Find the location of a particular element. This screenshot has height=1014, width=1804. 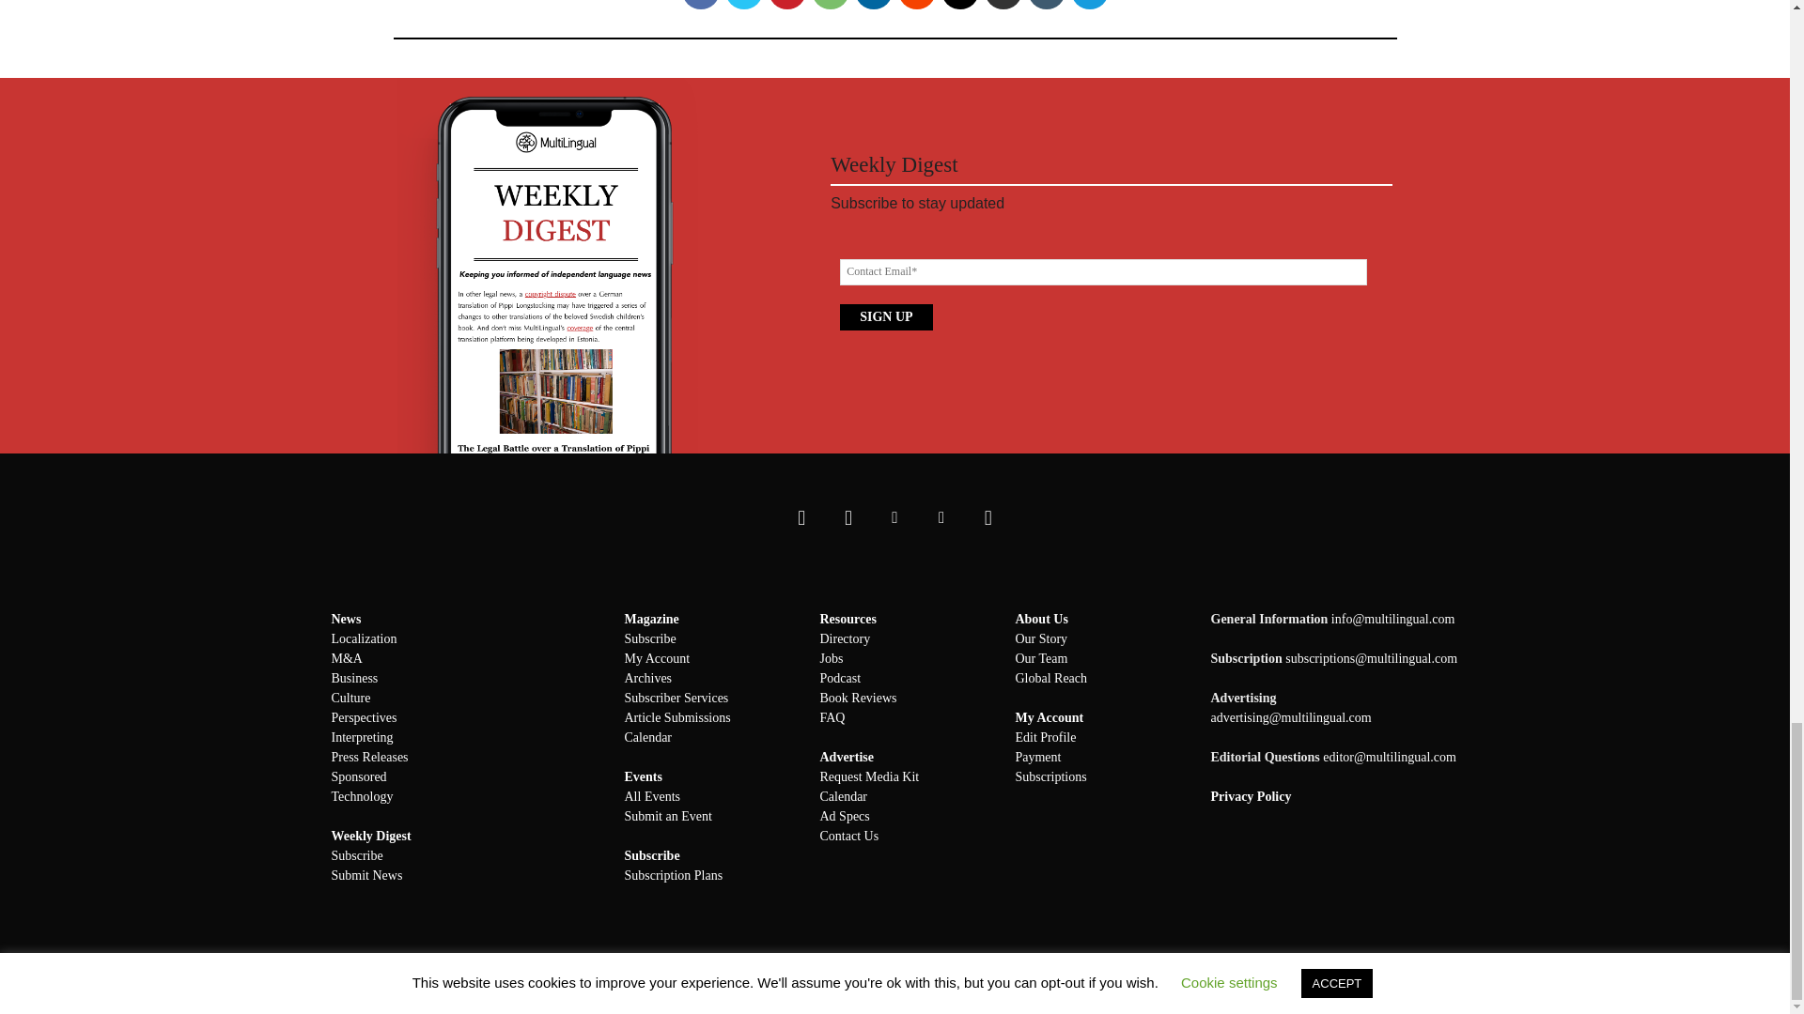

SIGN UP is located at coordinates (886, 317).